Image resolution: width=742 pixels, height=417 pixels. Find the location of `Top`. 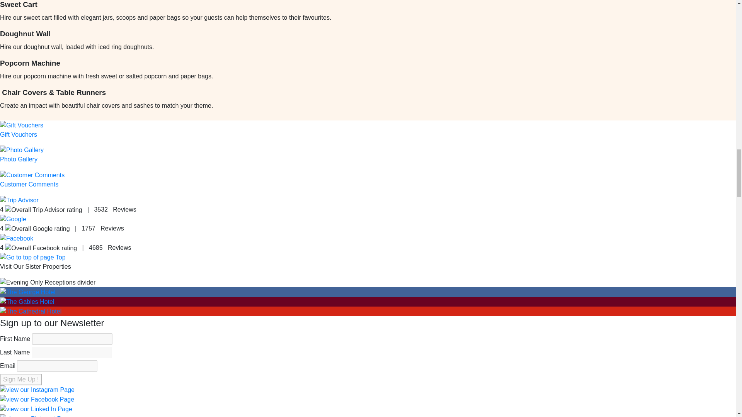

Top is located at coordinates (33, 257).